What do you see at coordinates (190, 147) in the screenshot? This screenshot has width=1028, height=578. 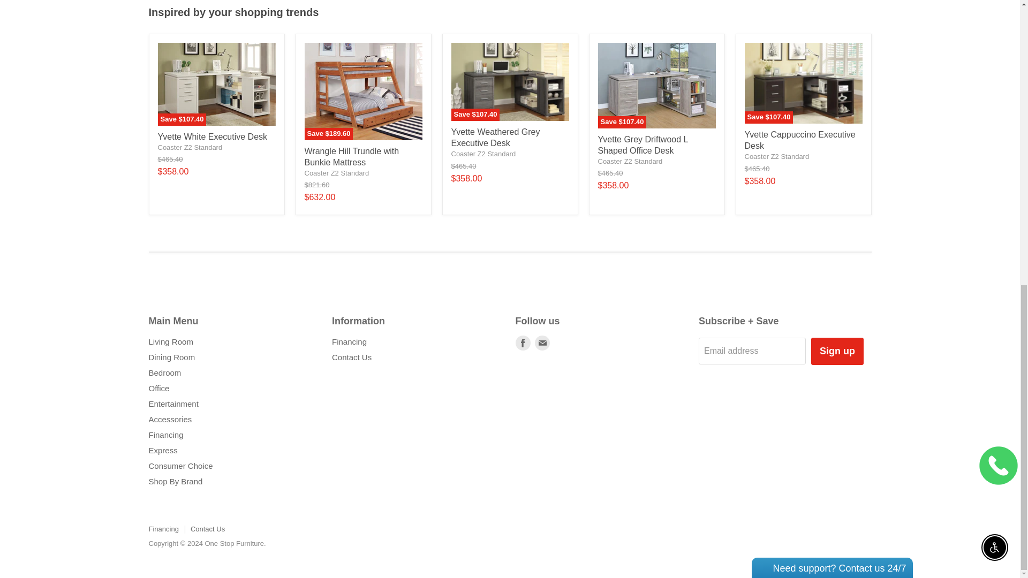 I see `Coaster Z2 Standard` at bounding box center [190, 147].